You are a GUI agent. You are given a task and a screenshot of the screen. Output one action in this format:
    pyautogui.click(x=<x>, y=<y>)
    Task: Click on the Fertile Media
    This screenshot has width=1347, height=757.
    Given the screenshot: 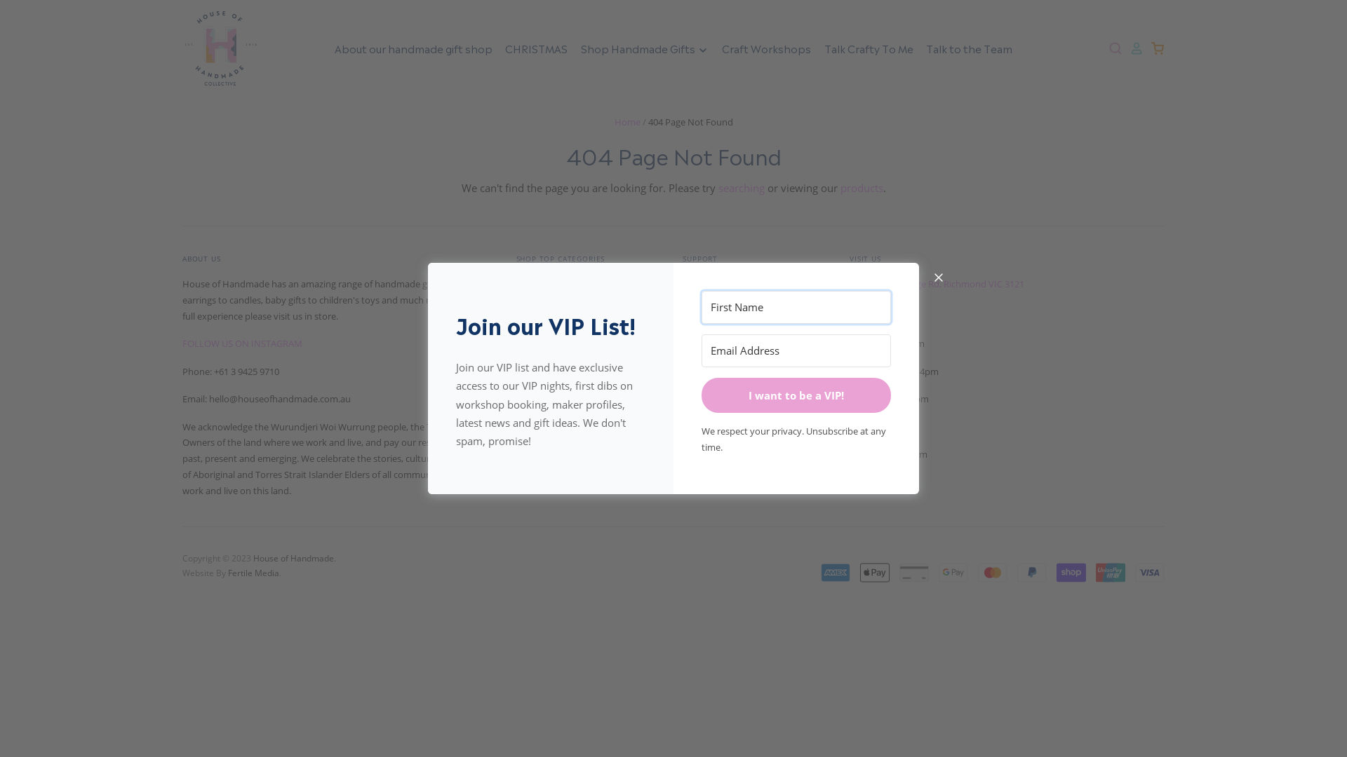 What is the action you would take?
    pyautogui.click(x=254, y=573)
    